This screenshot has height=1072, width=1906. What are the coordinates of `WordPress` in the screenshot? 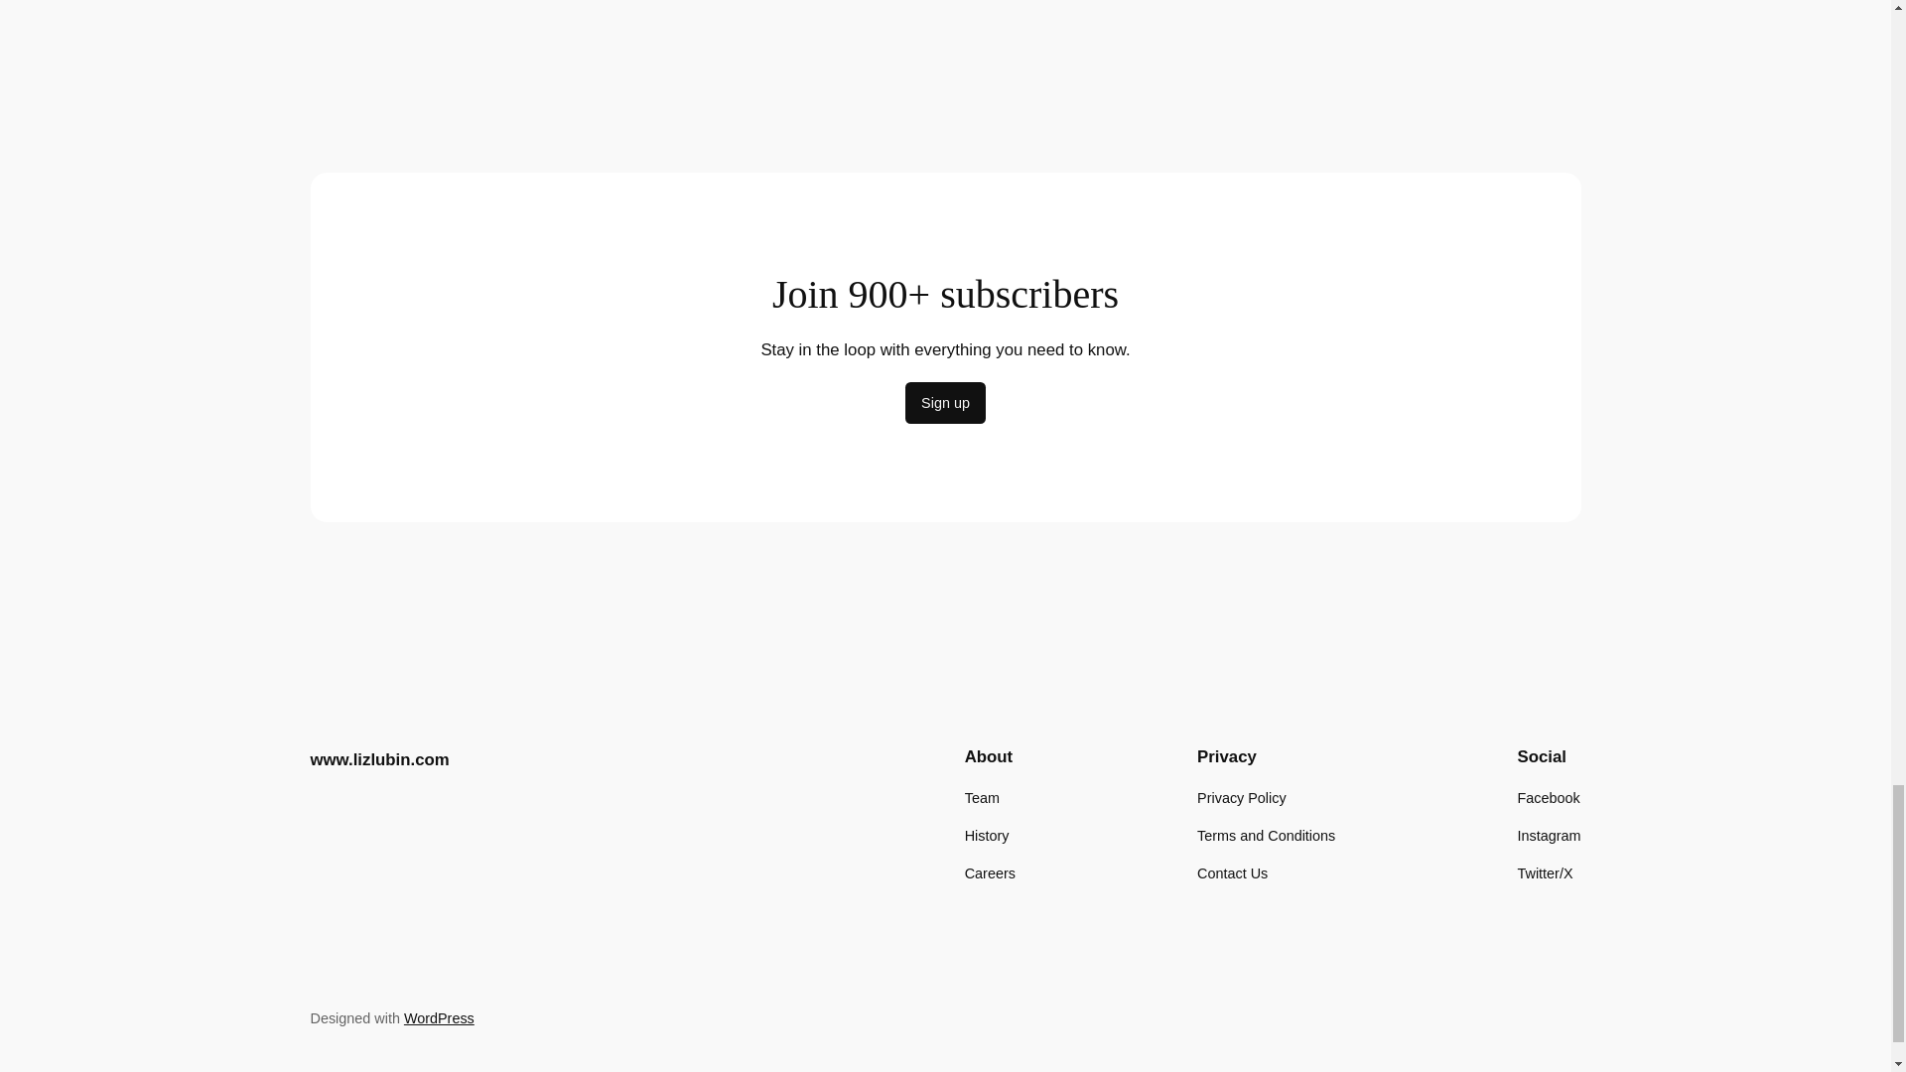 It's located at (439, 1018).